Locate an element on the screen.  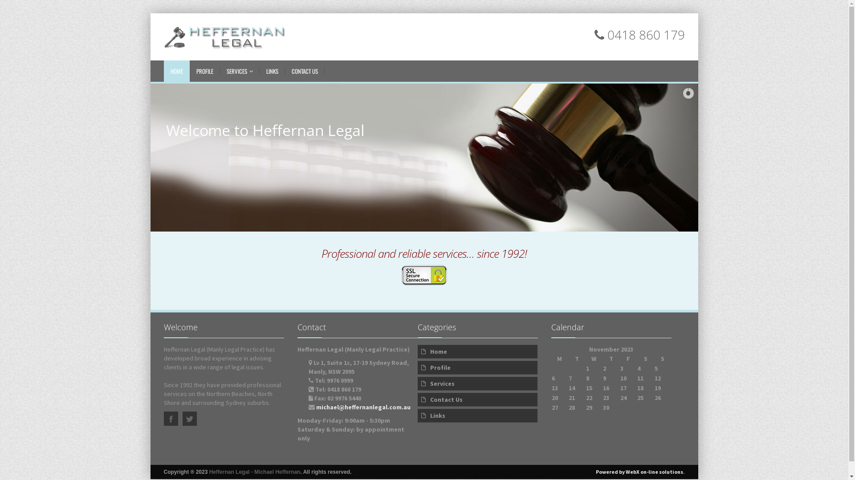
Contact Us is located at coordinates (478, 400).